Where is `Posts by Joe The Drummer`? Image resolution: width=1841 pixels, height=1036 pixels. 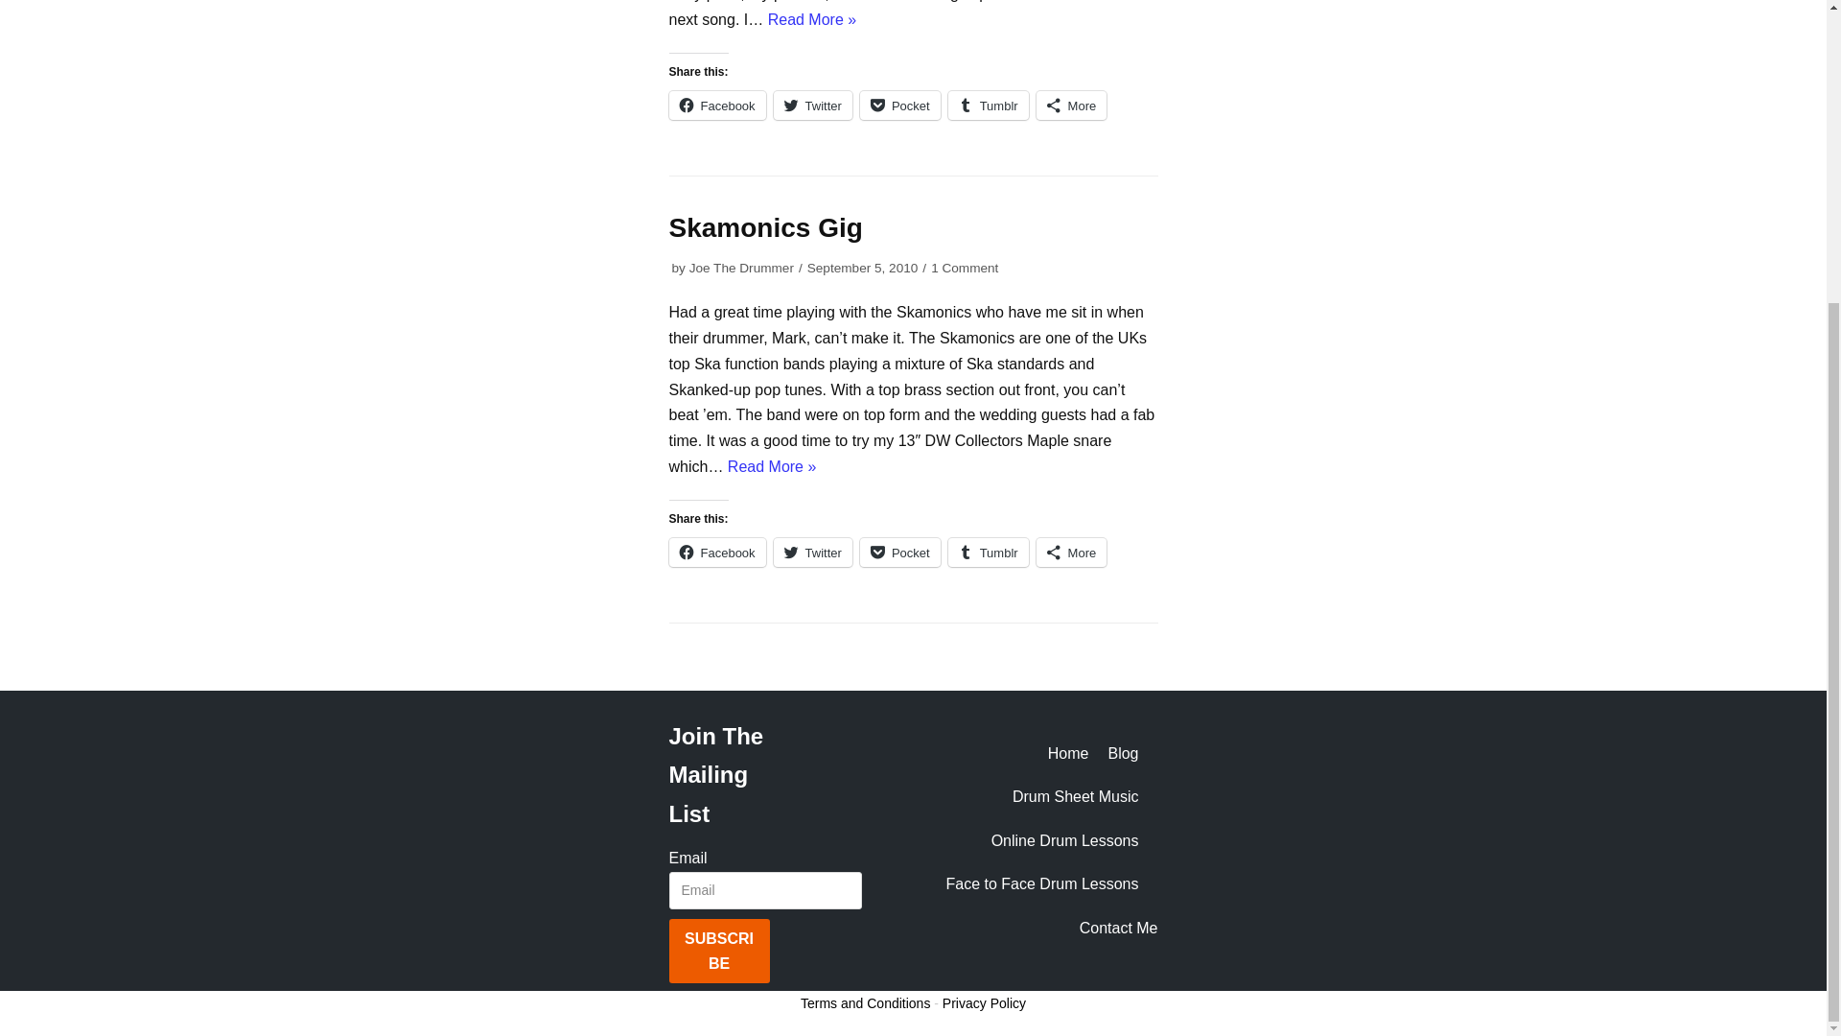
Posts by Joe The Drummer is located at coordinates (740, 269).